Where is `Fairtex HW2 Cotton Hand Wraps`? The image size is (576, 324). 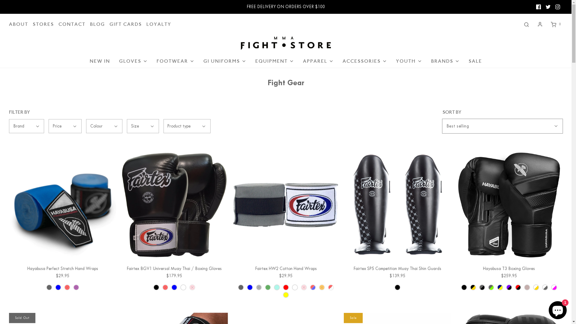
Fairtex HW2 Cotton Hand Wraps is located at coordinates (286, 205).